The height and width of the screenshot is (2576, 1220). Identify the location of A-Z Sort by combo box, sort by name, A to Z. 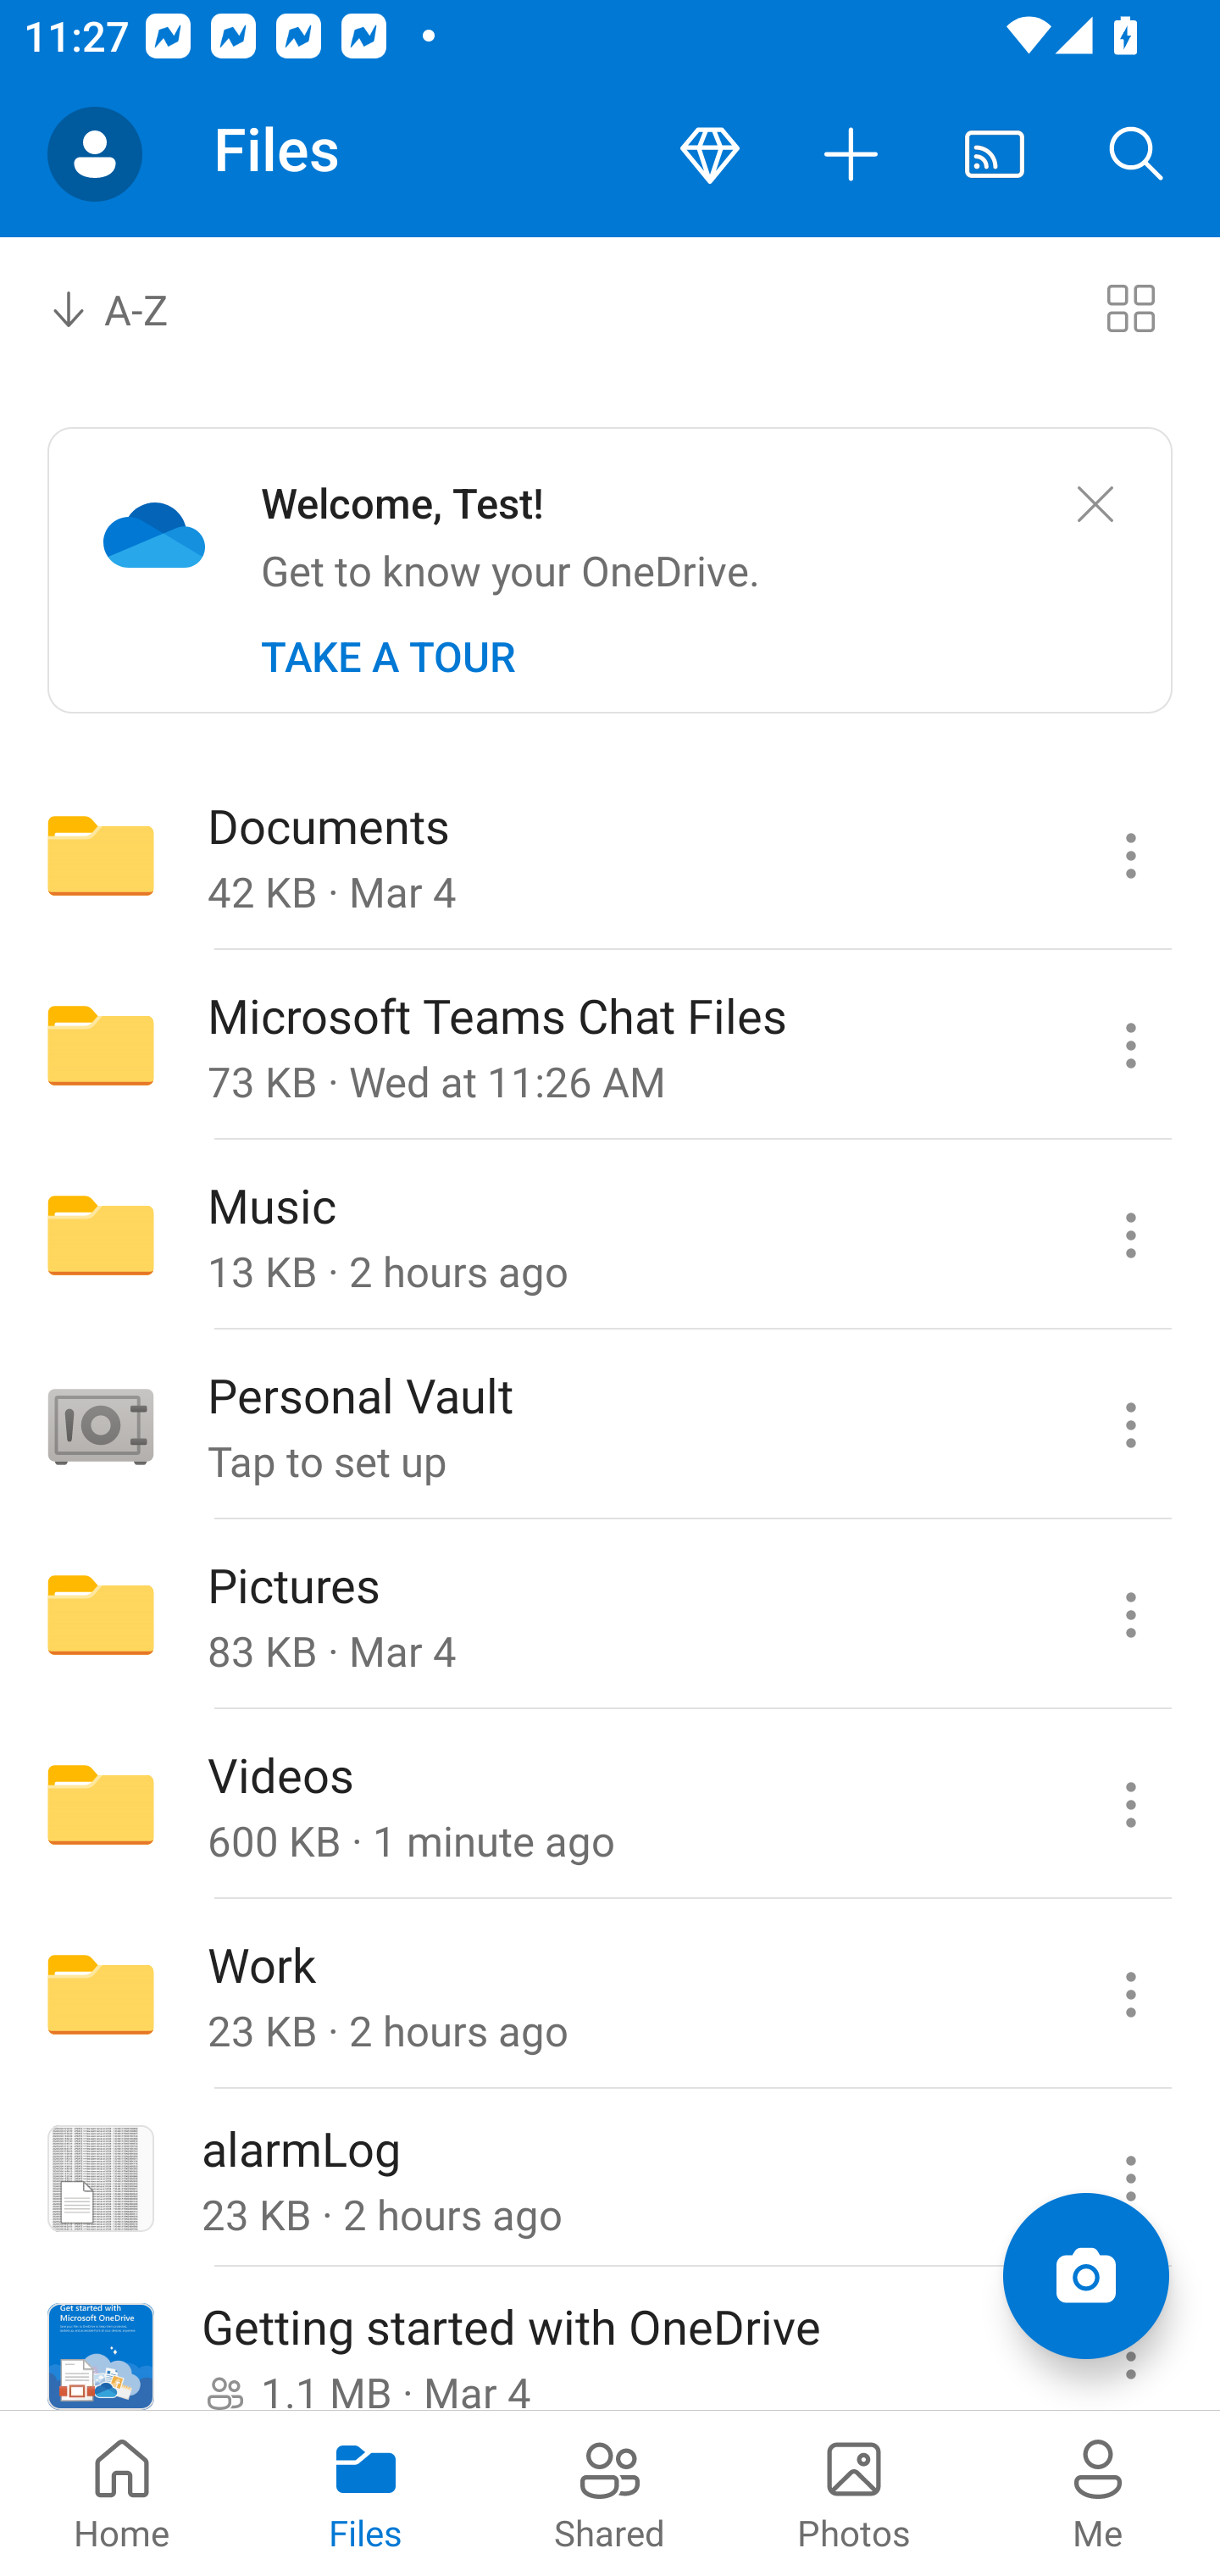
(132, 307).